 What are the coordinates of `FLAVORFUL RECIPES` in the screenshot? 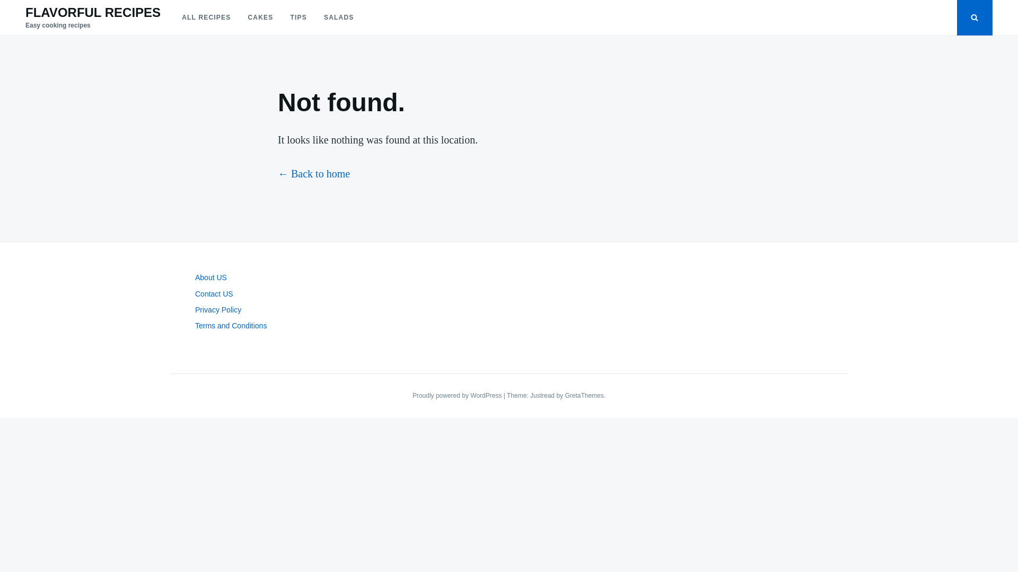 It's located at (93, 12).